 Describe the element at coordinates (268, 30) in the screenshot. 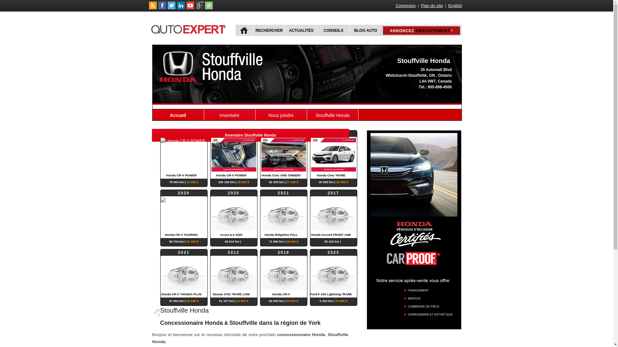

I see `RECHERCHER` at that location.